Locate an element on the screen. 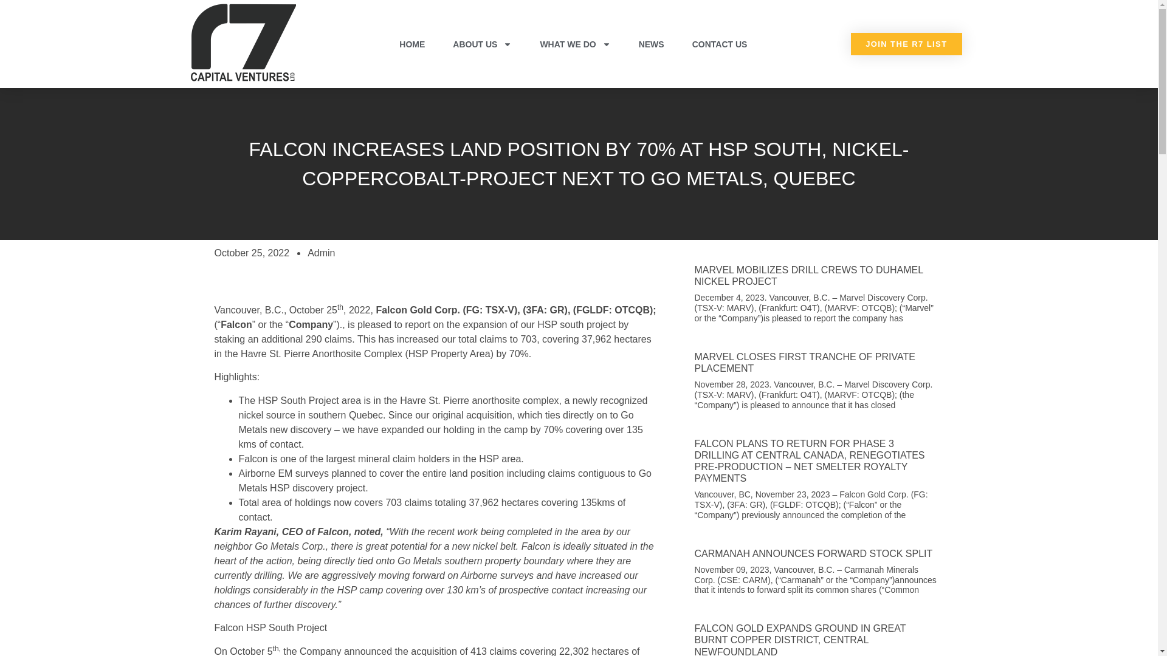  October 25, 2022 is located at coordinates (252, 253).